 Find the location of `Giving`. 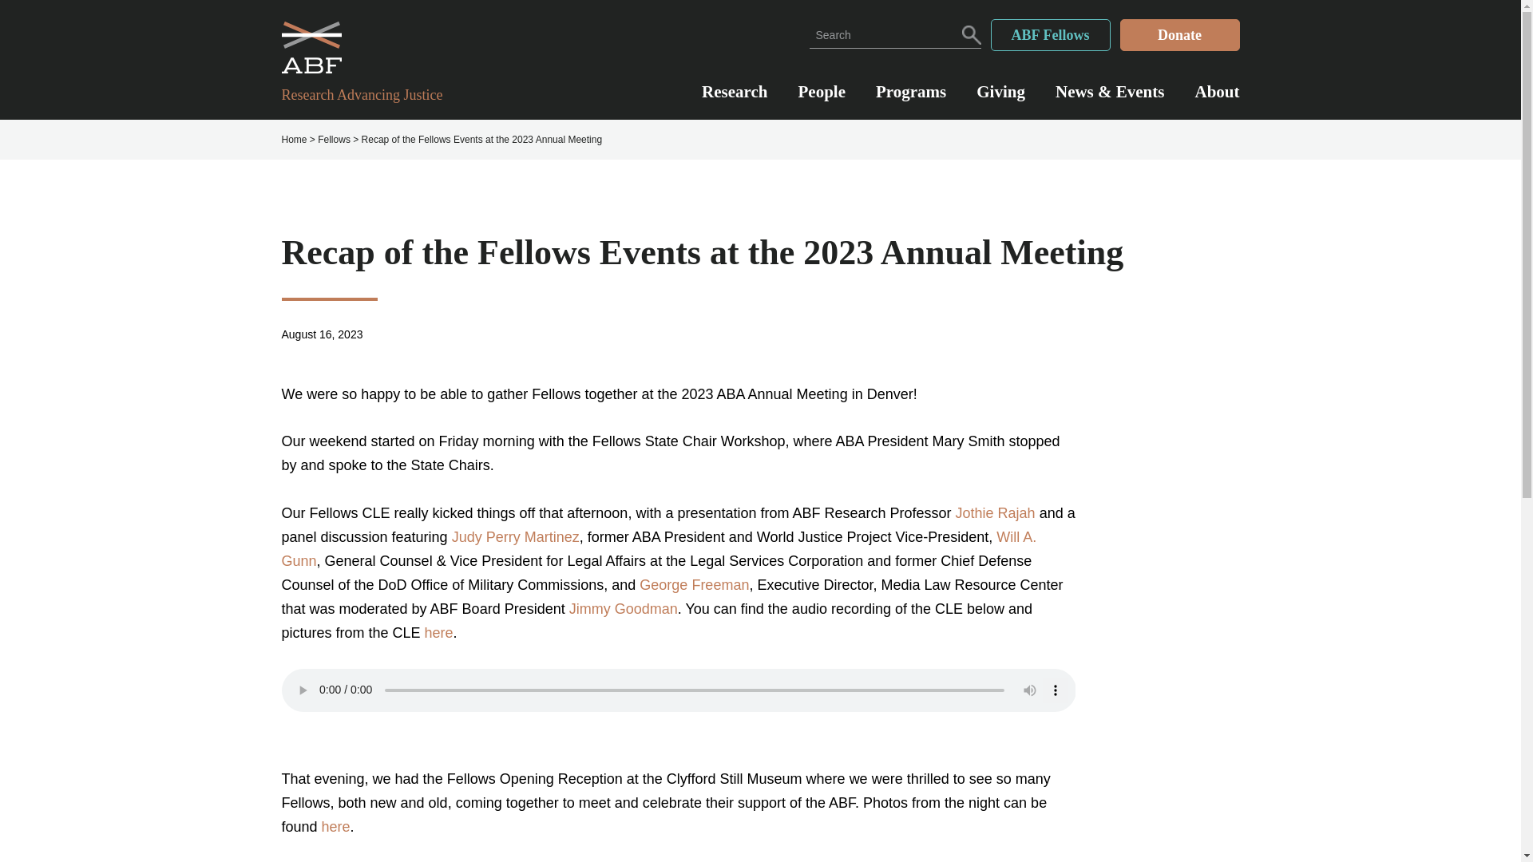

Giving is located at coordinates (1001, 100).